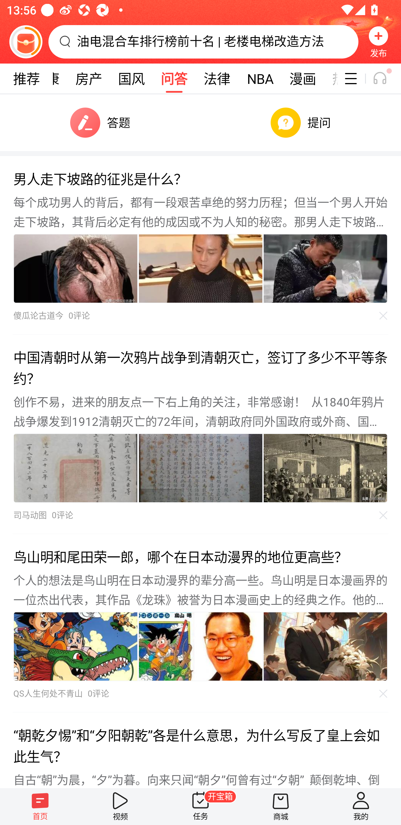  Describe the element at coordinates (26, 79) in the screenshot. I see `推荐` at that location.